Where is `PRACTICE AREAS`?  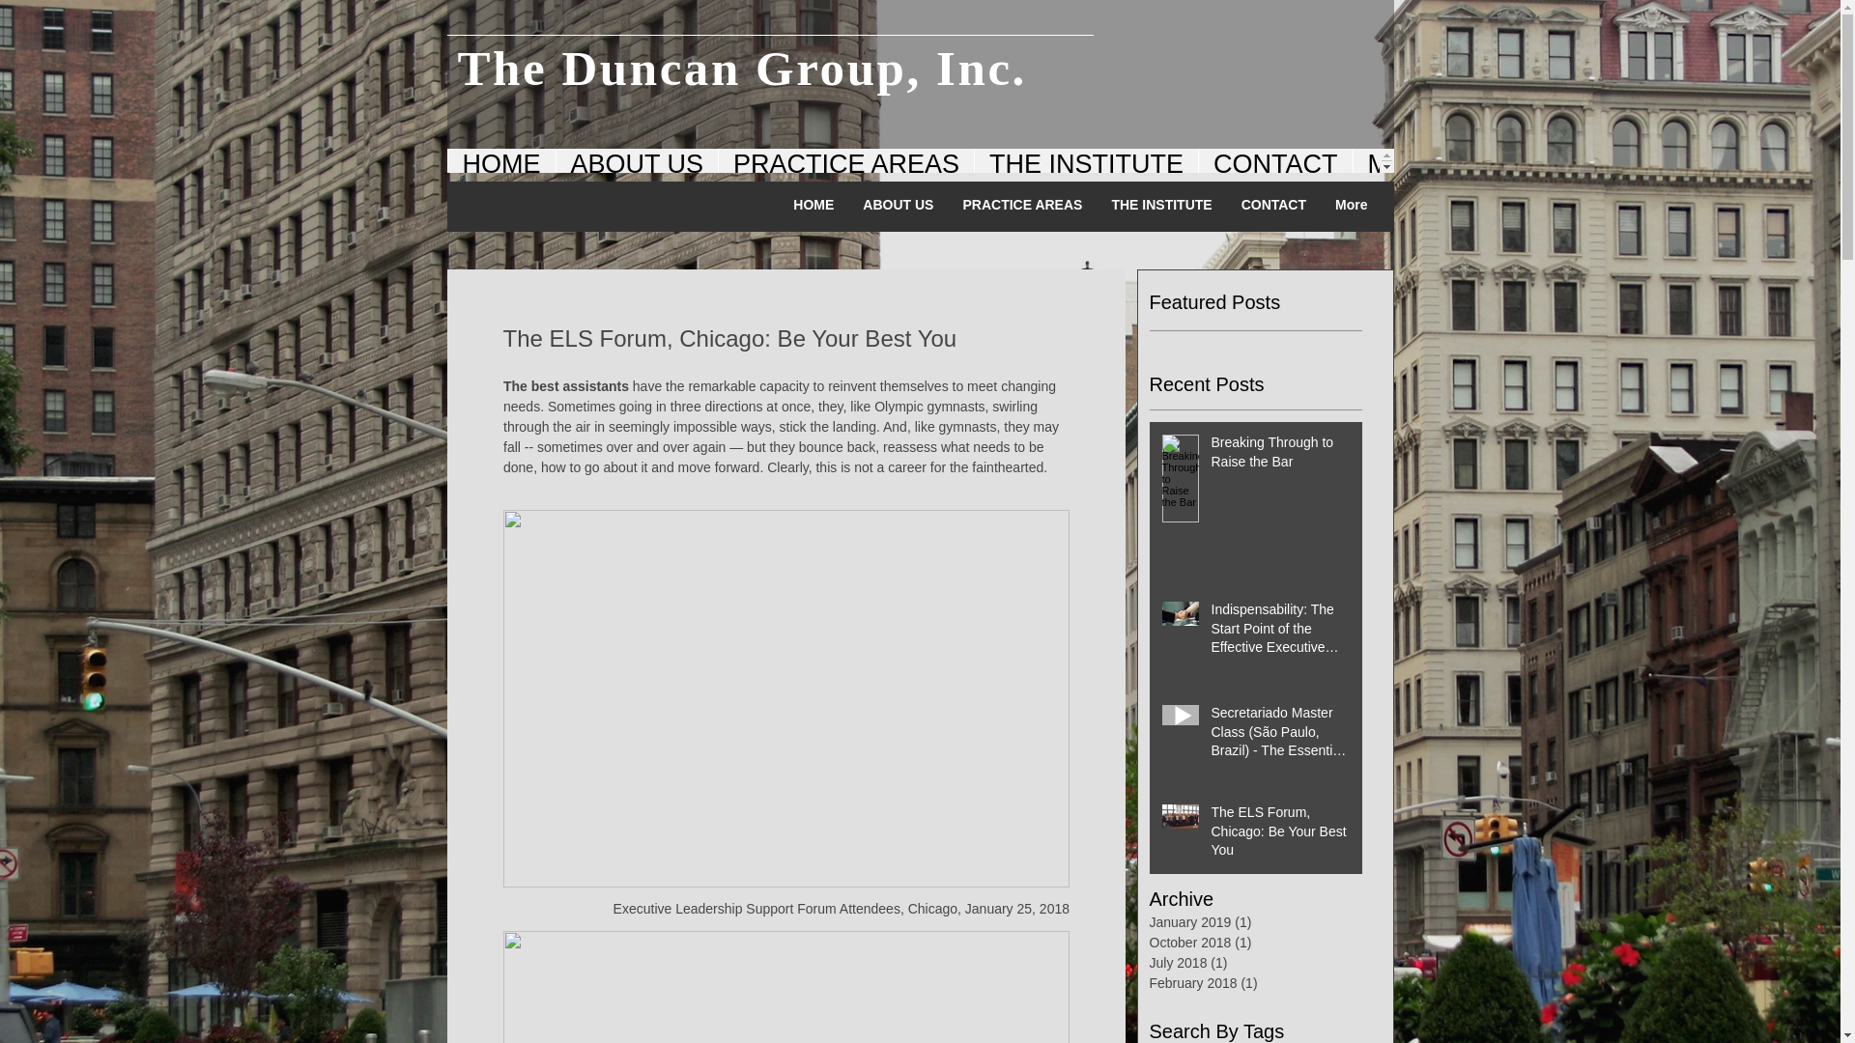
PRACTICE AREAS is located at coordinates (1022, 207).